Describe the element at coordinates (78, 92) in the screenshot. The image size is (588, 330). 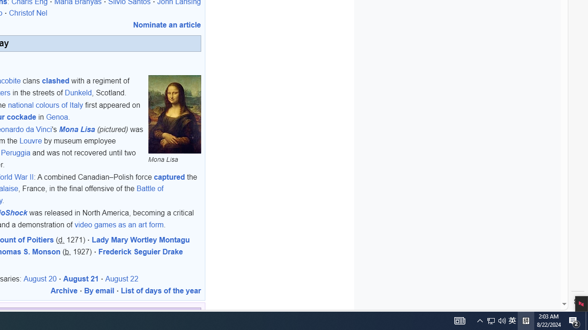
I see `Dunkeld` at that location.